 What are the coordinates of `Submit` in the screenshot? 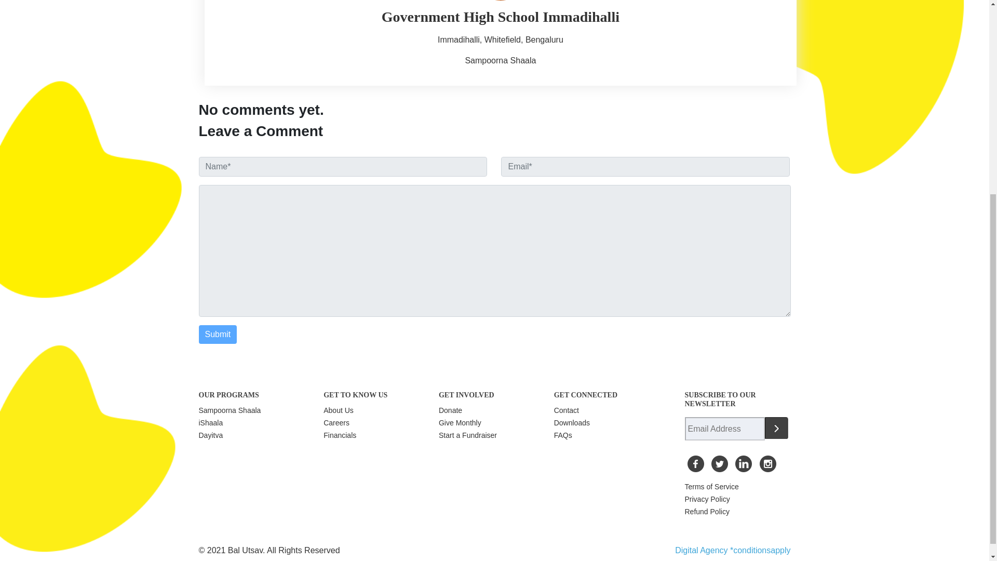 It's located at (218, 335).